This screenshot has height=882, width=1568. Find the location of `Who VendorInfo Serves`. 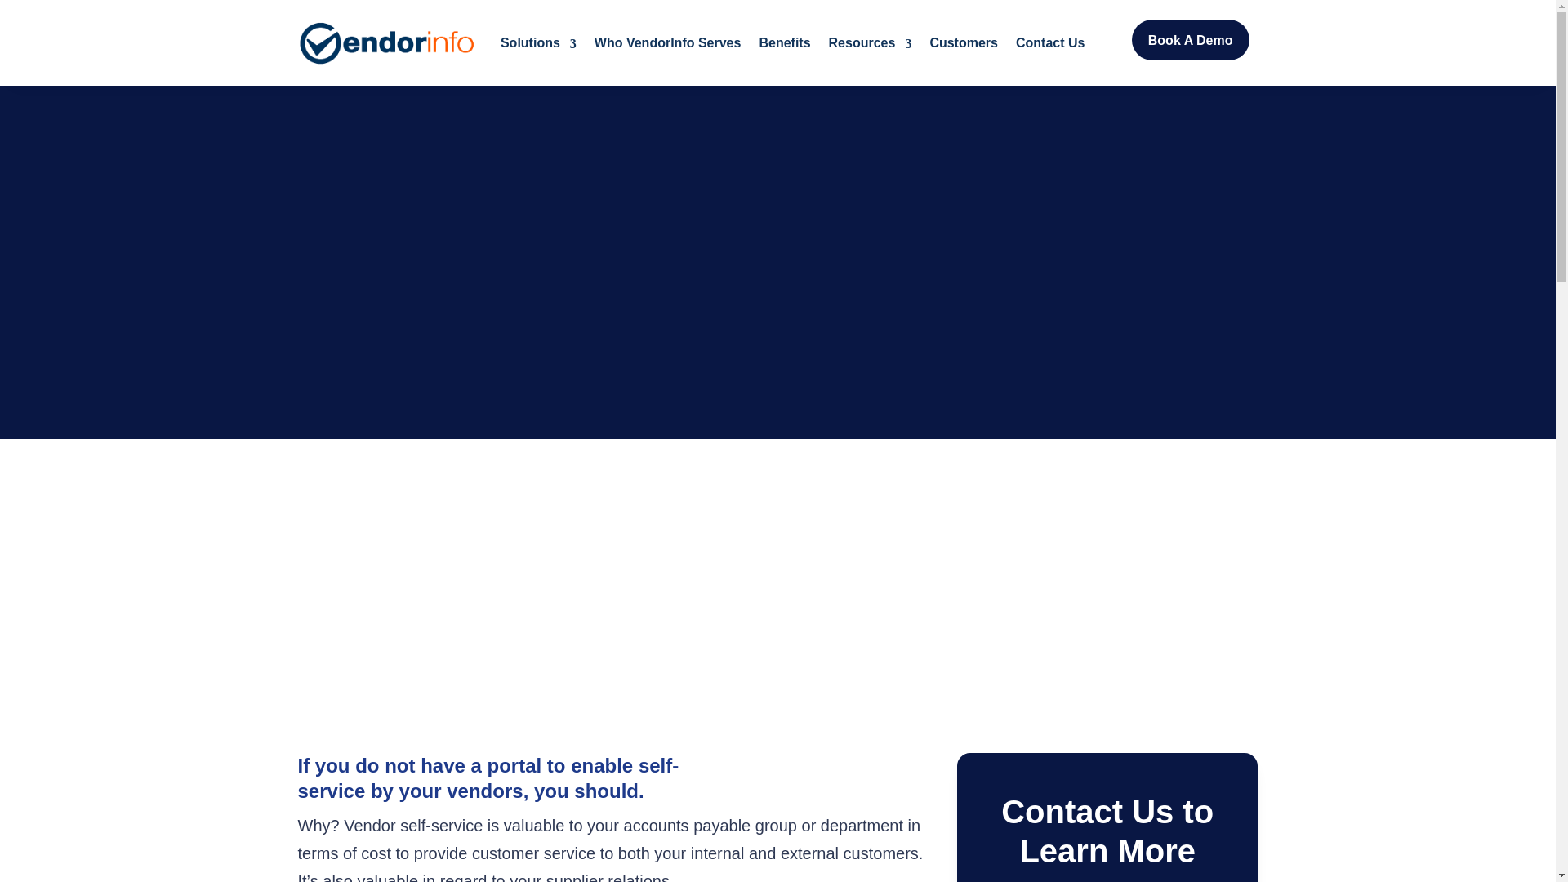

Who VendorInfo Serves is located at coordinates (668, 42).